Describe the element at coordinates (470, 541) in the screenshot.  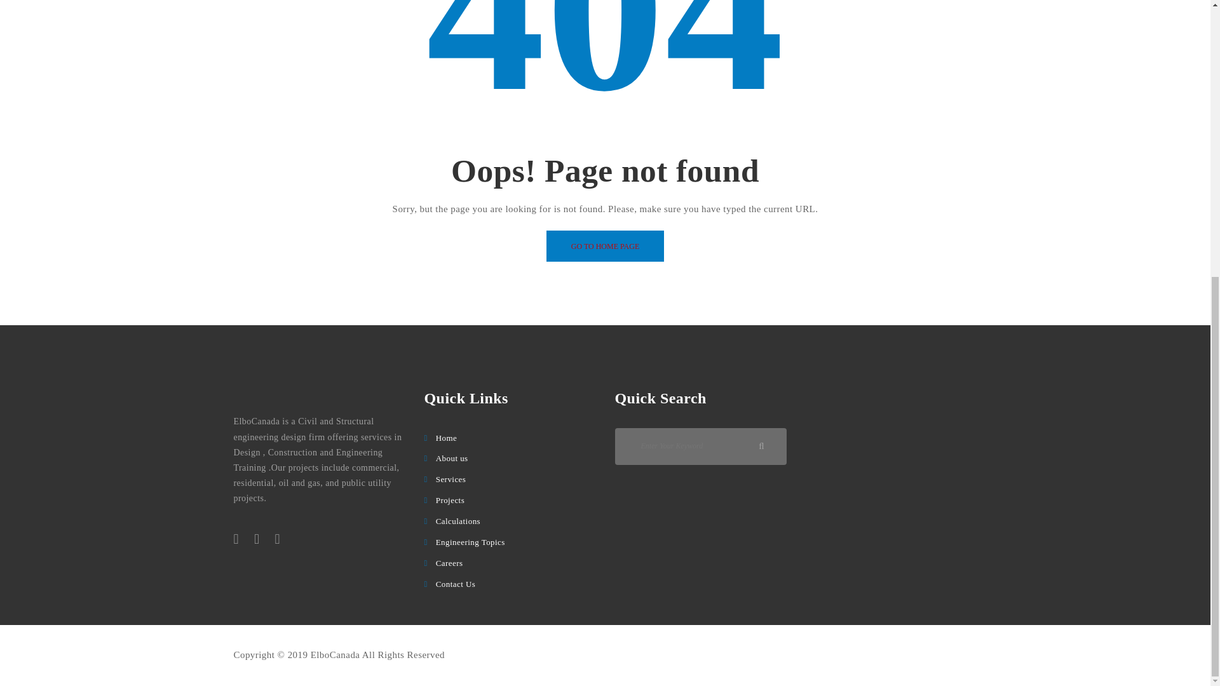
I see `Engineering Topics` at that location.